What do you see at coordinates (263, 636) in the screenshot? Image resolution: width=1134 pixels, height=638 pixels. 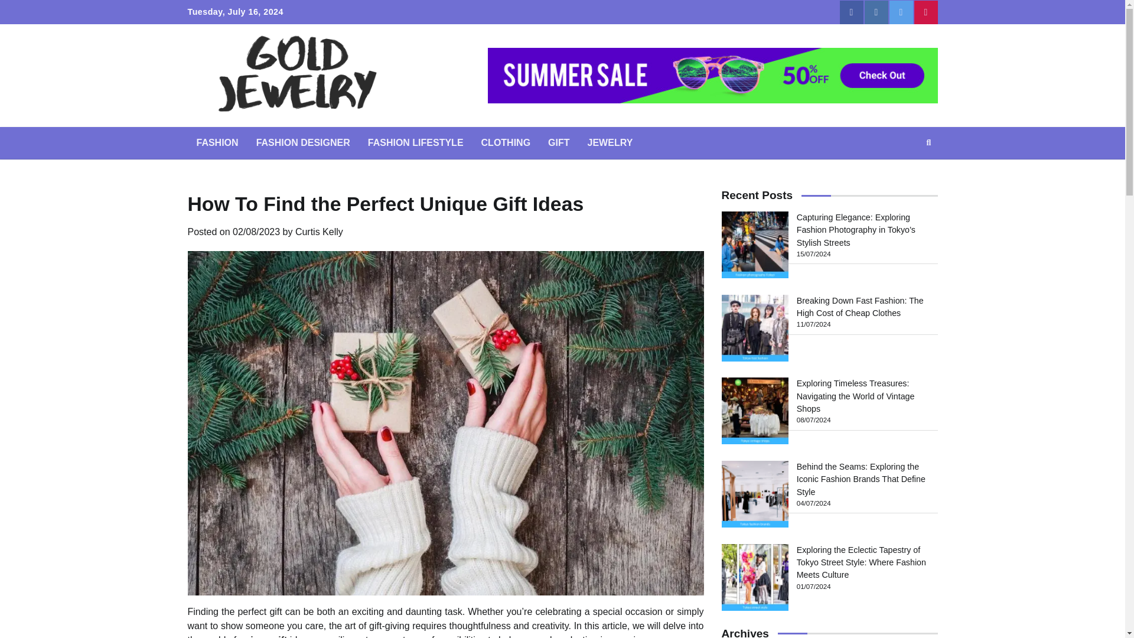 I see `unique gift` at bounding box center [263, 636].